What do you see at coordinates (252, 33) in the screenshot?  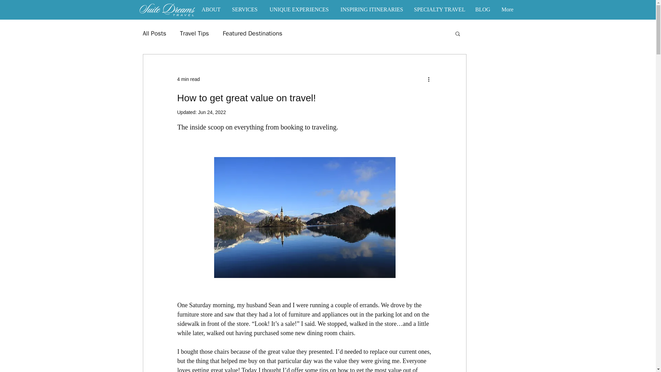 I see `Featured Destinations` at bounding box center [252, 33].